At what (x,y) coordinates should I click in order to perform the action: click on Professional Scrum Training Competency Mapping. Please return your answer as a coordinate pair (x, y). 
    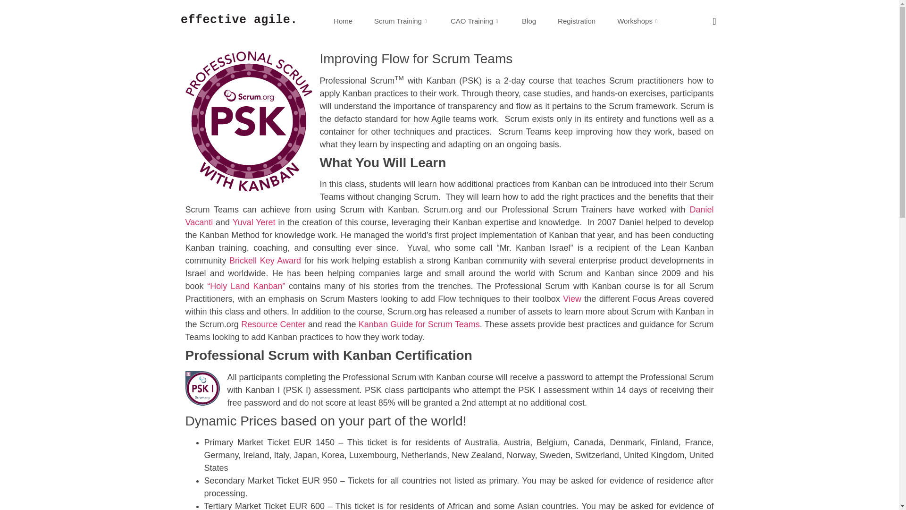
    Looking at the image, I should click on (572, 298).